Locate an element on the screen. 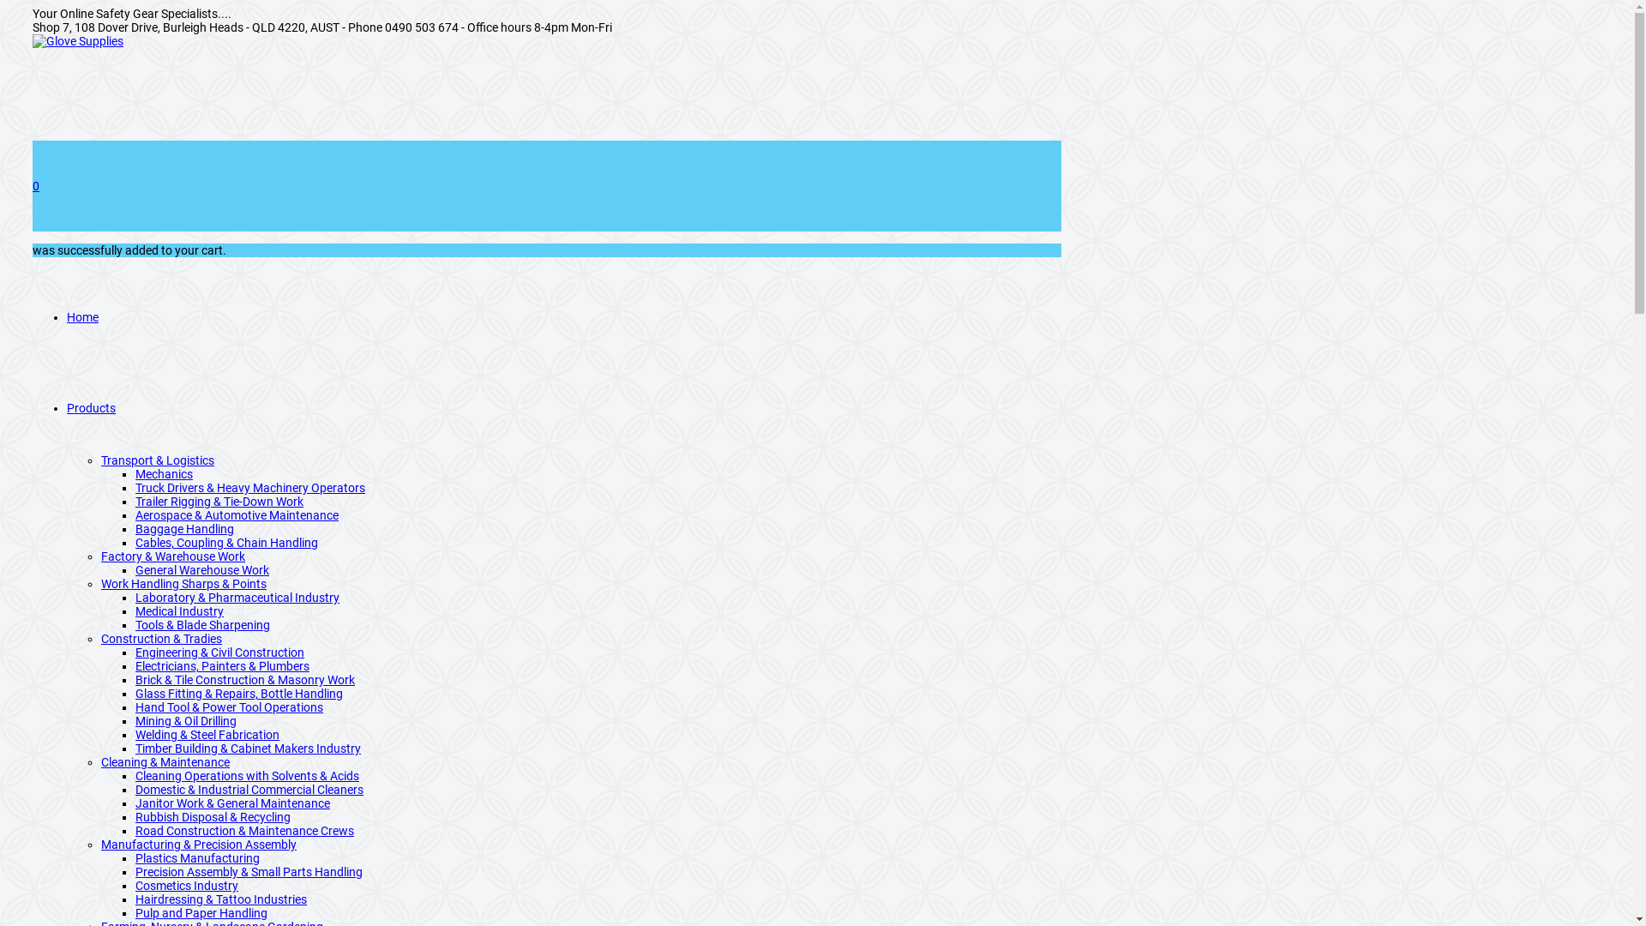  Mining & Oil Drilling is located at coordinates (186, 721).